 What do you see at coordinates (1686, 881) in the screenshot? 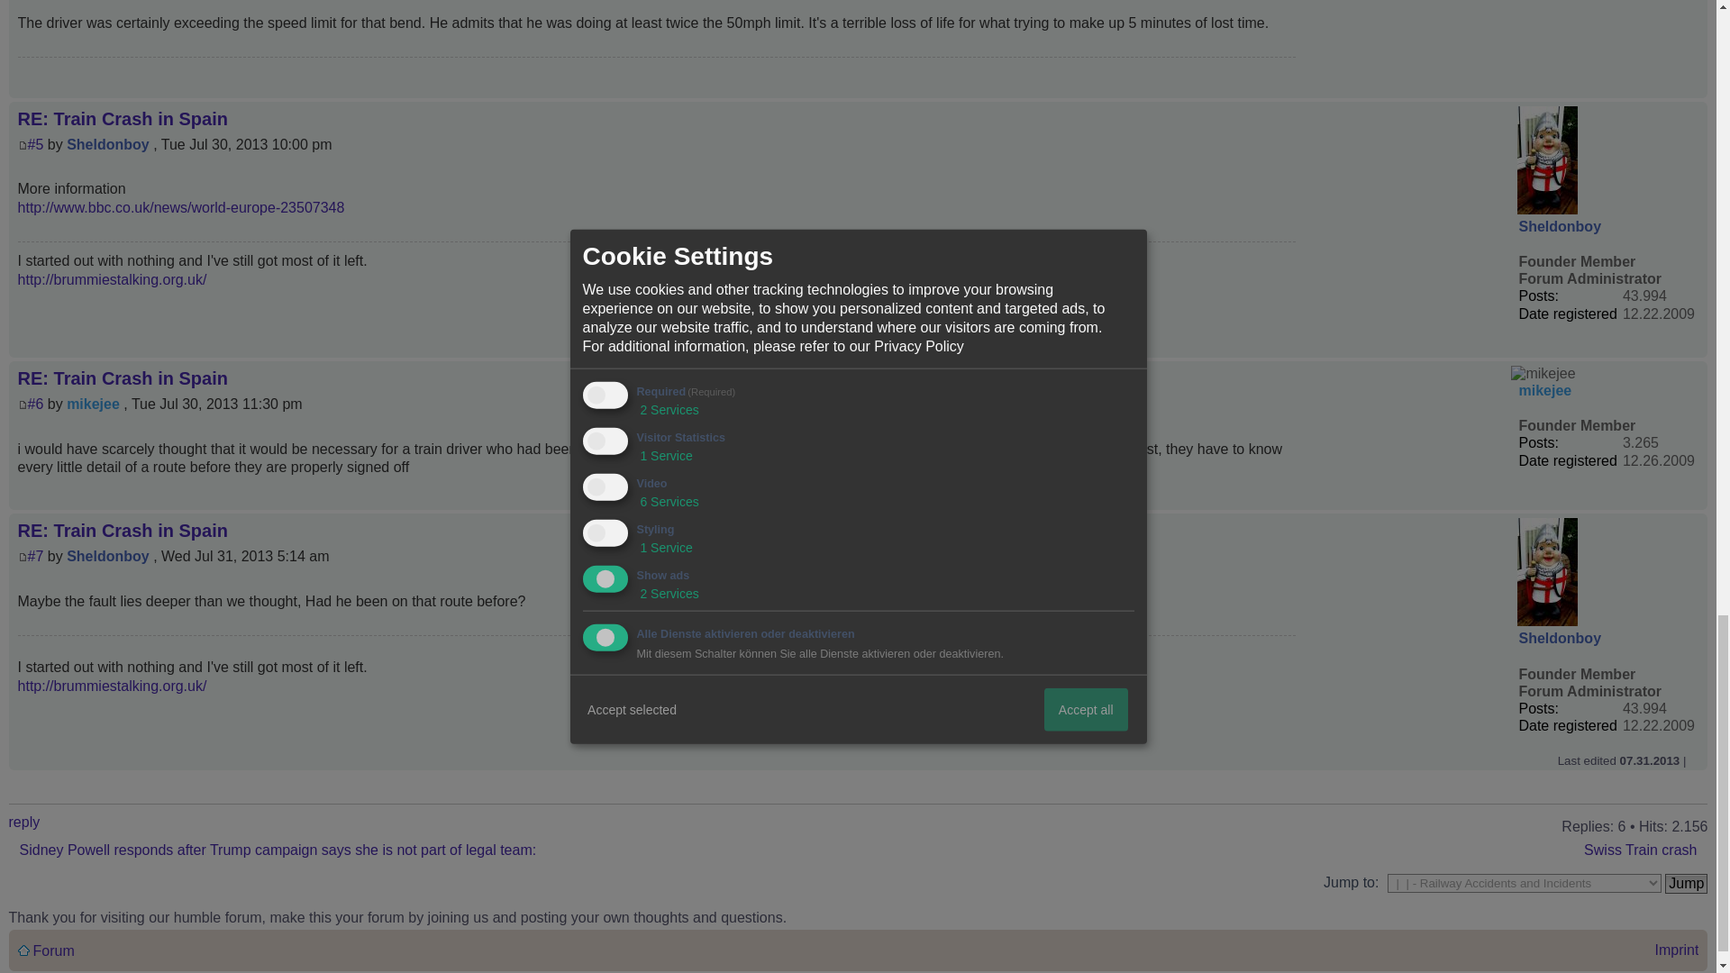
I see `Jump` at bounding box center [1686, 881].